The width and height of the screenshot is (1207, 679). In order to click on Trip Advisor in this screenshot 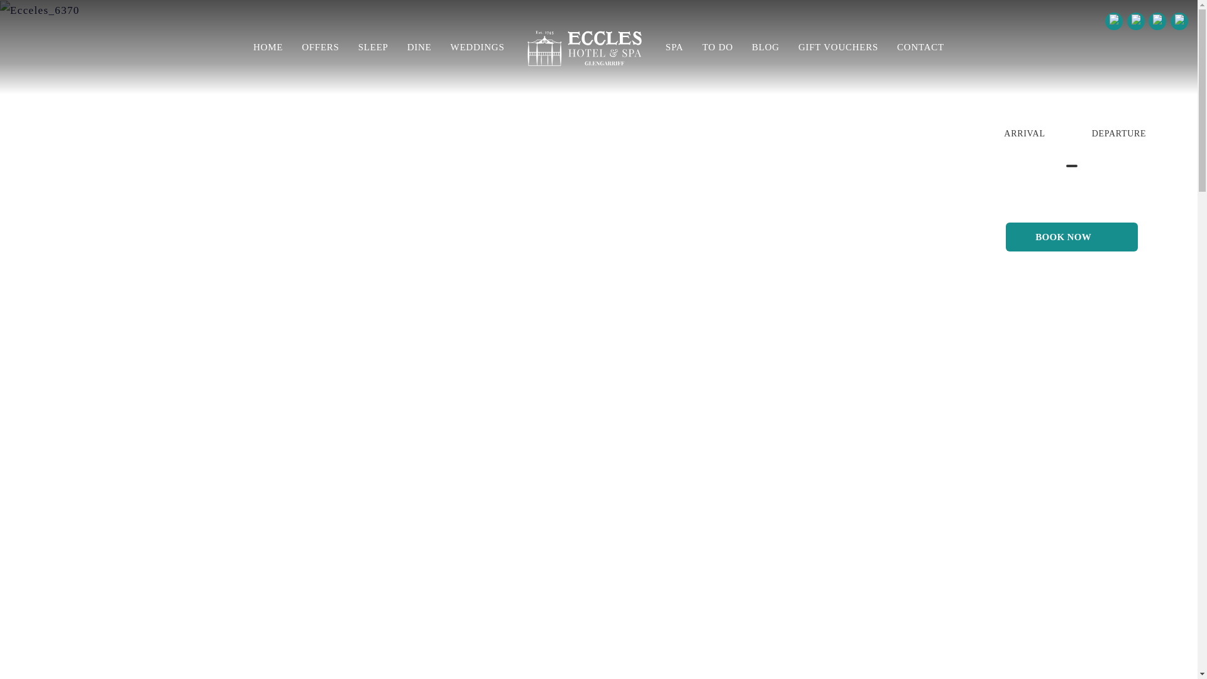, I will do `click(1114, 21)`.